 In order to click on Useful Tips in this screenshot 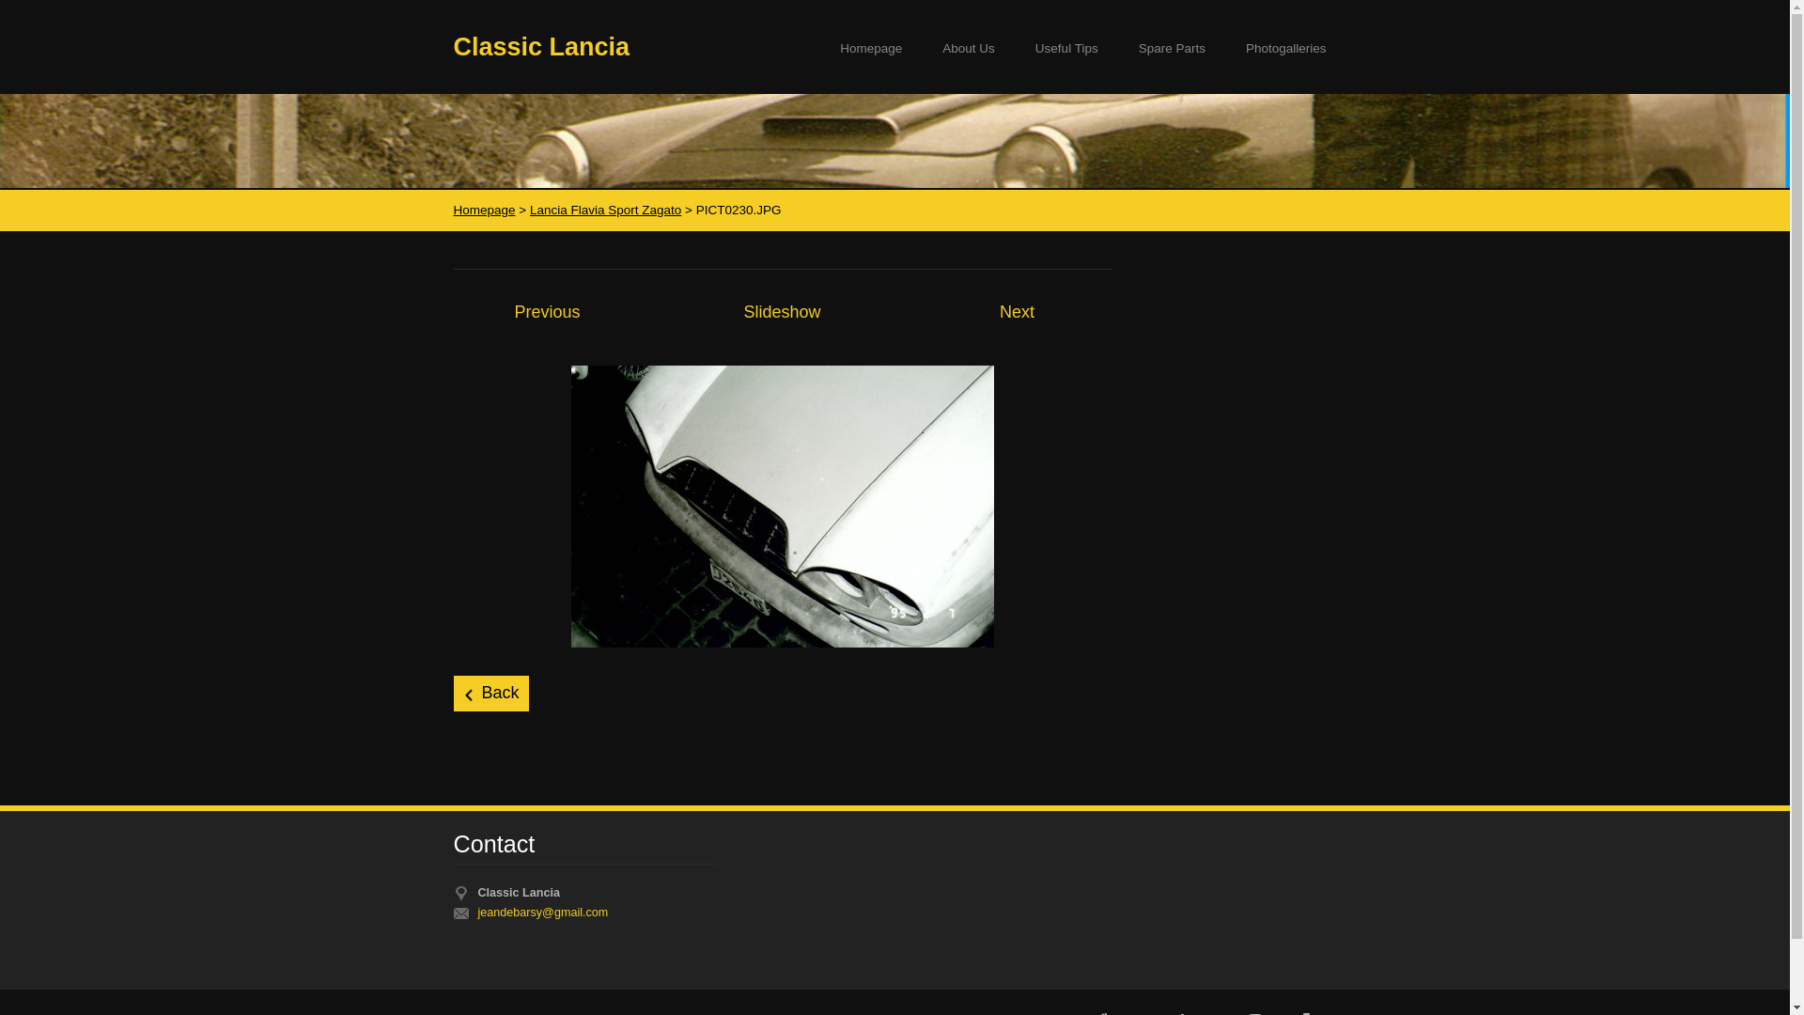, I will do `click(1067, 49)`.